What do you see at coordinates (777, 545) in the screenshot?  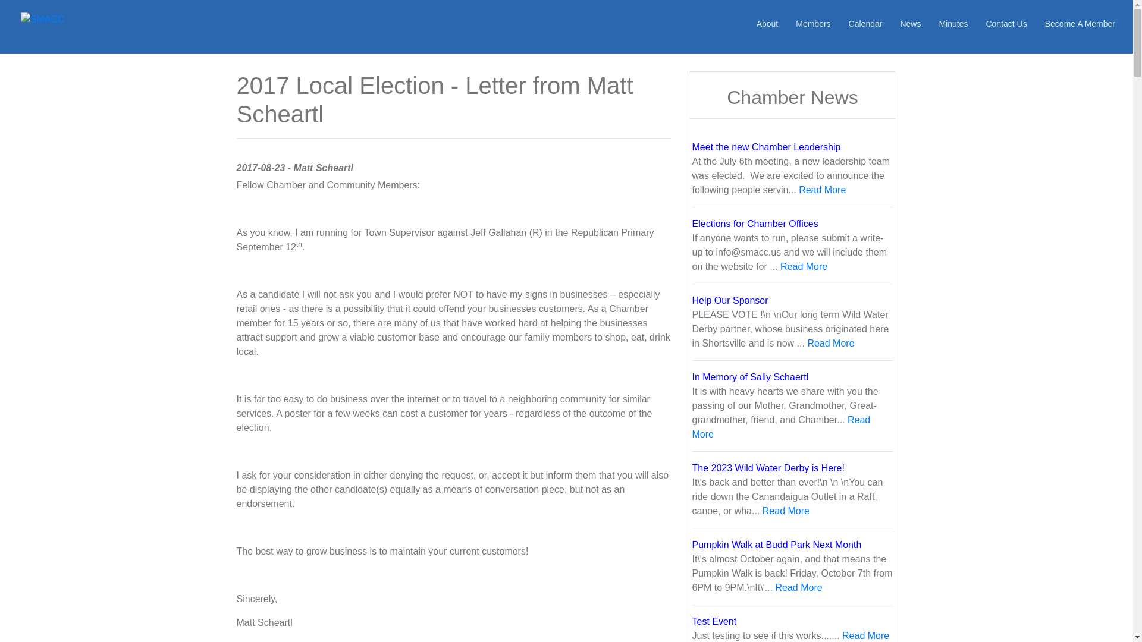 I see `Pumpkin Walk at Budd Park Next Month` at bounding box center [777, 545].